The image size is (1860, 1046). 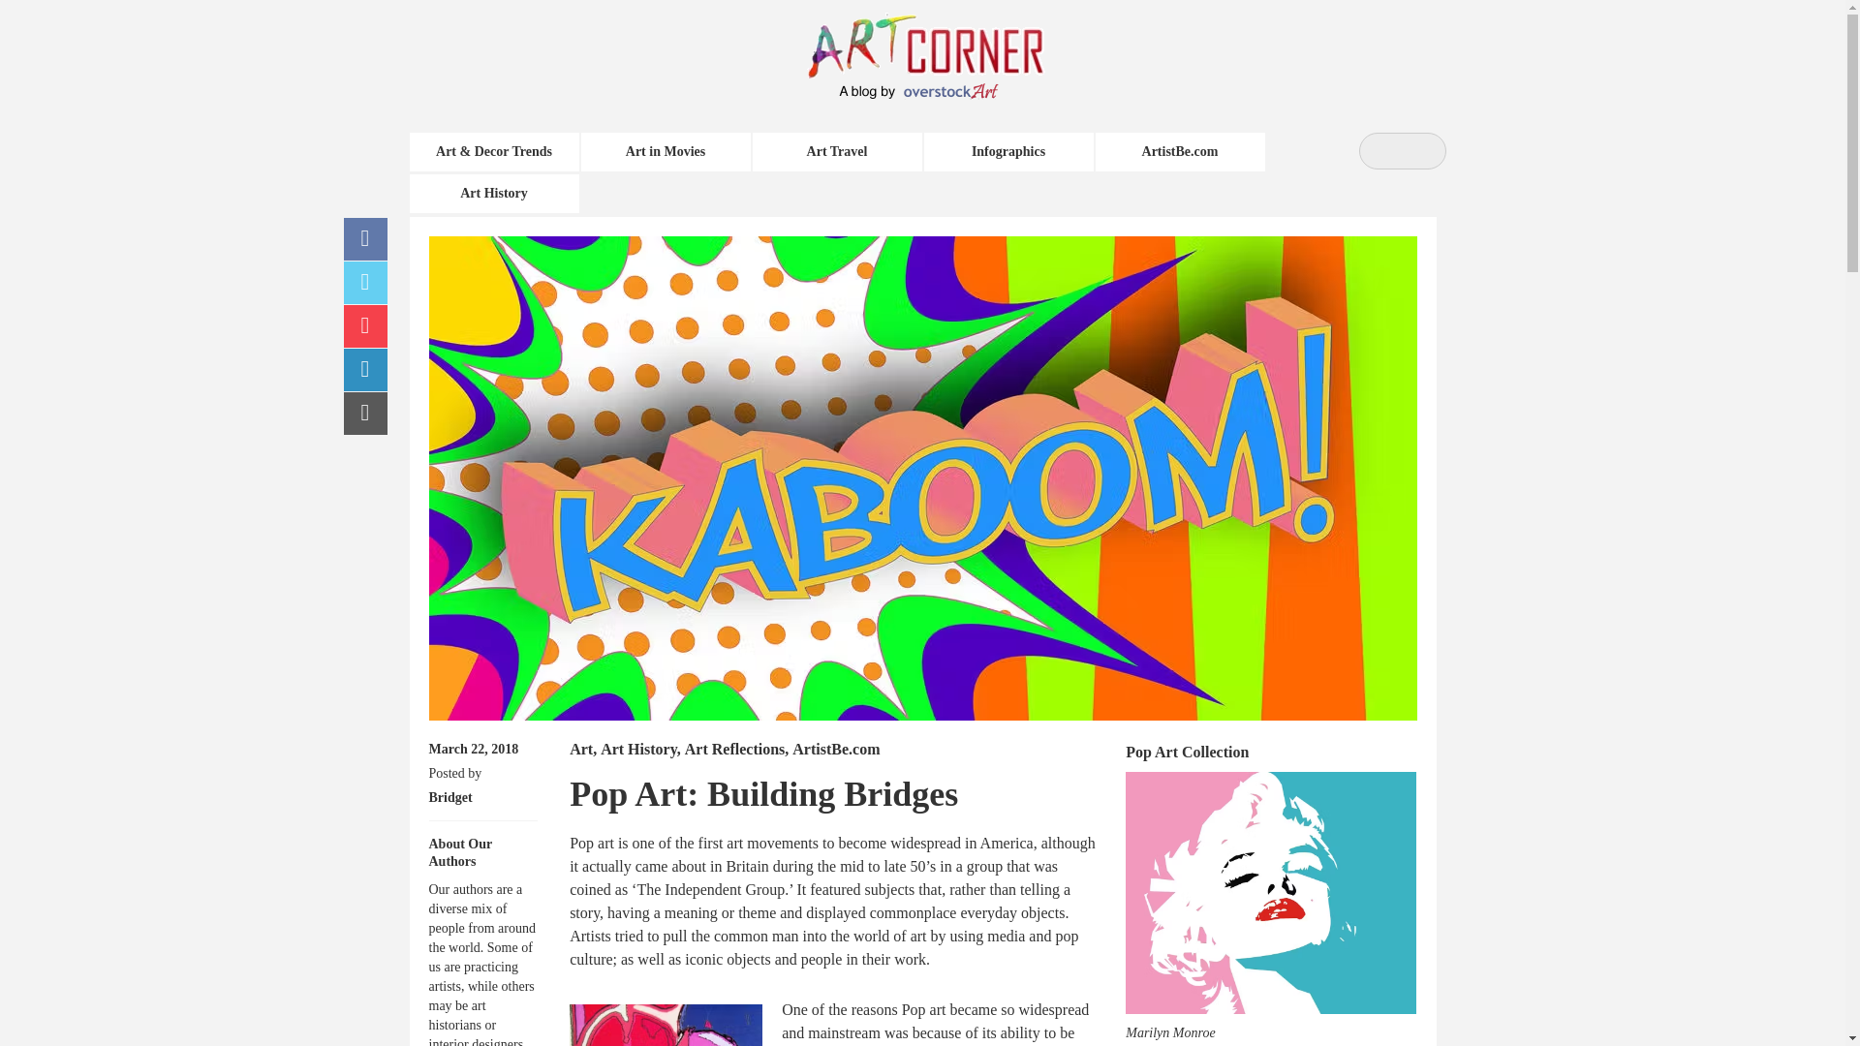 I want to click on Art History, so click(x=638, y=748).